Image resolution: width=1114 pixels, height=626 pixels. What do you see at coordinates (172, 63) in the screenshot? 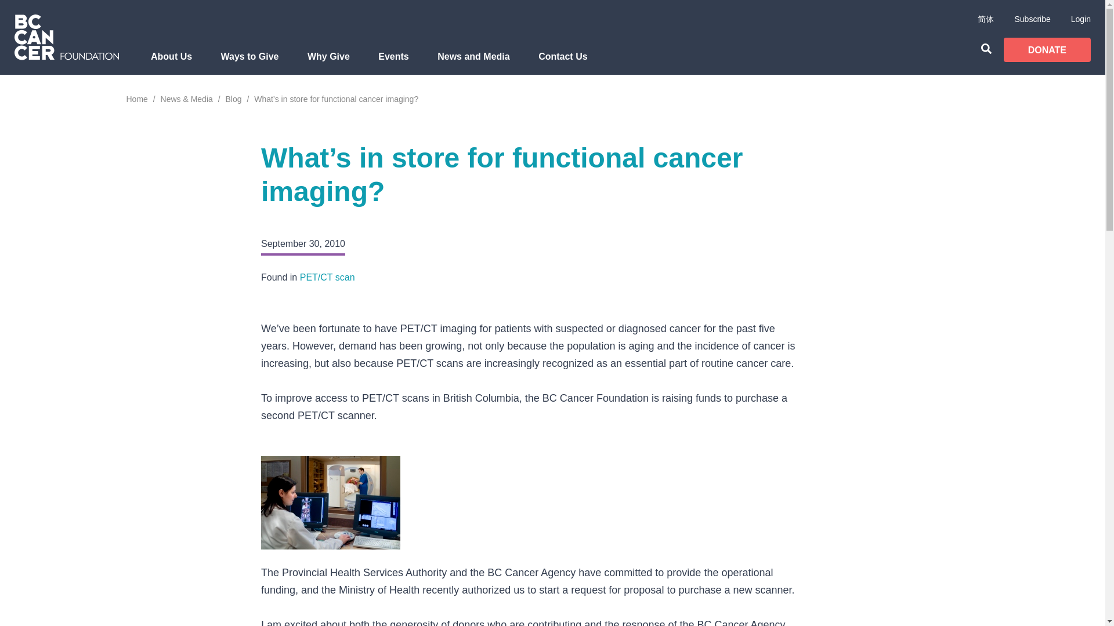
I see `About Us` at bounding box center [172, 63].